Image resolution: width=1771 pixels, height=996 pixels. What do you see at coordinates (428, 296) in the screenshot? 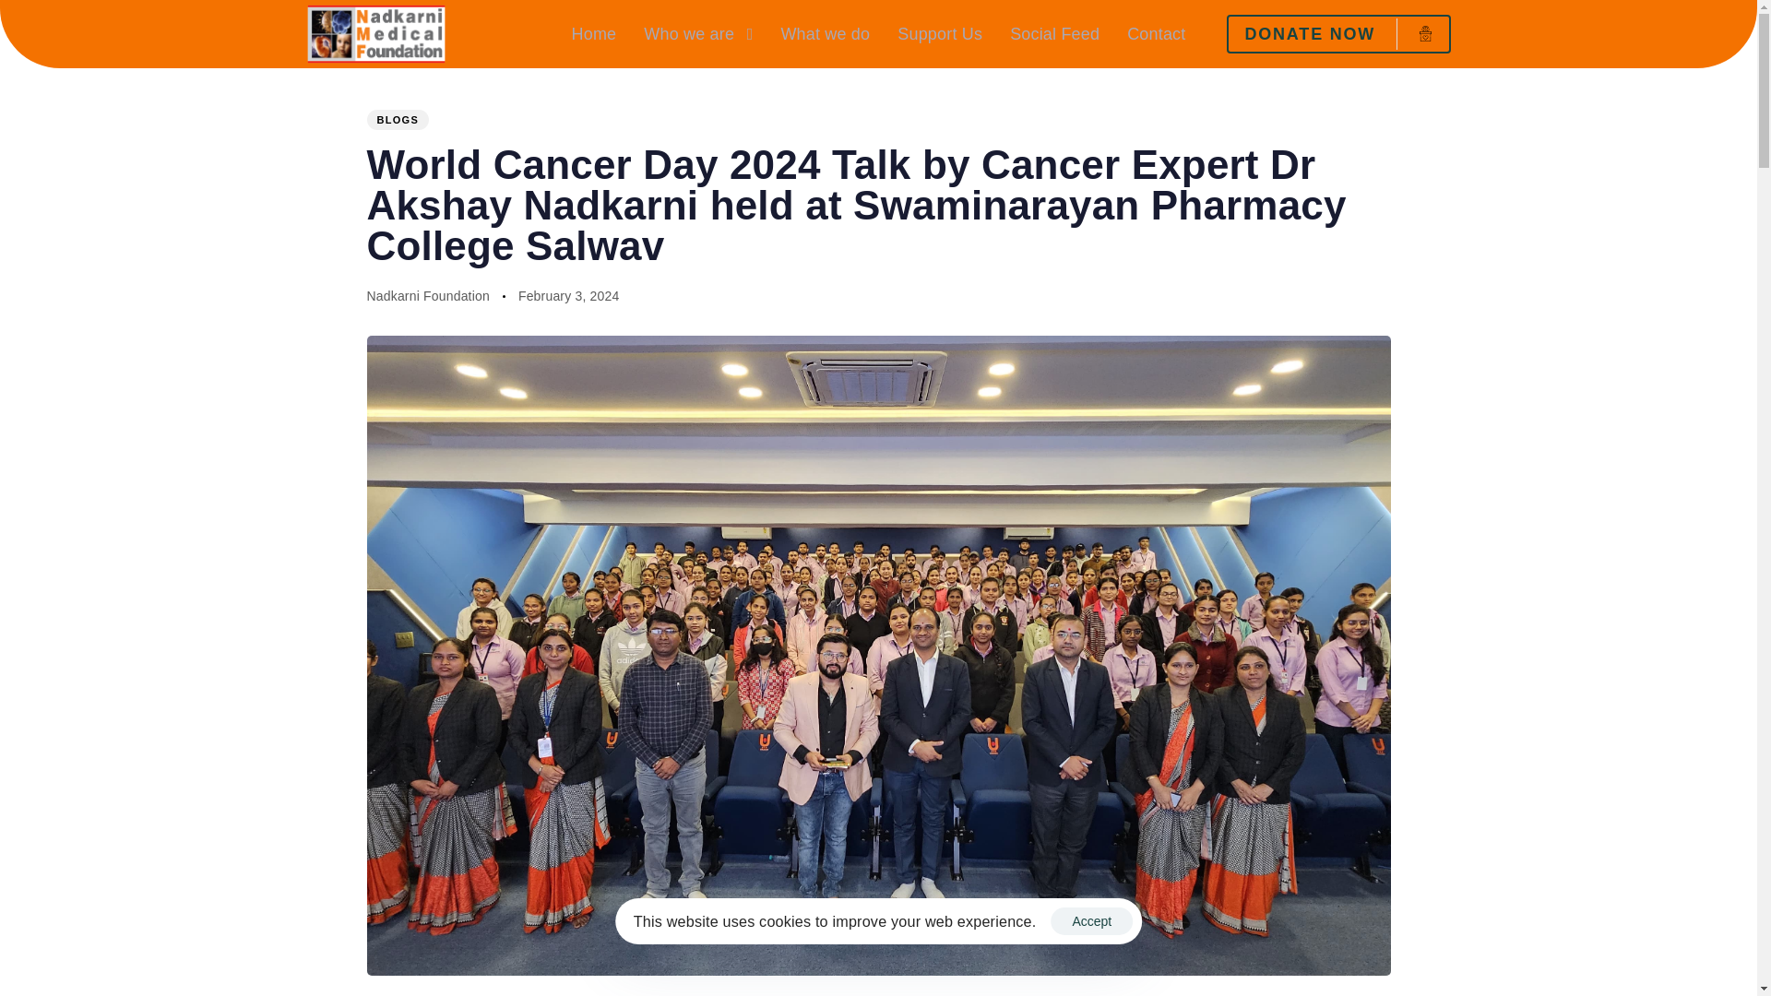
I see `Nadkarni Foundation` at bounding box center [428, 296].